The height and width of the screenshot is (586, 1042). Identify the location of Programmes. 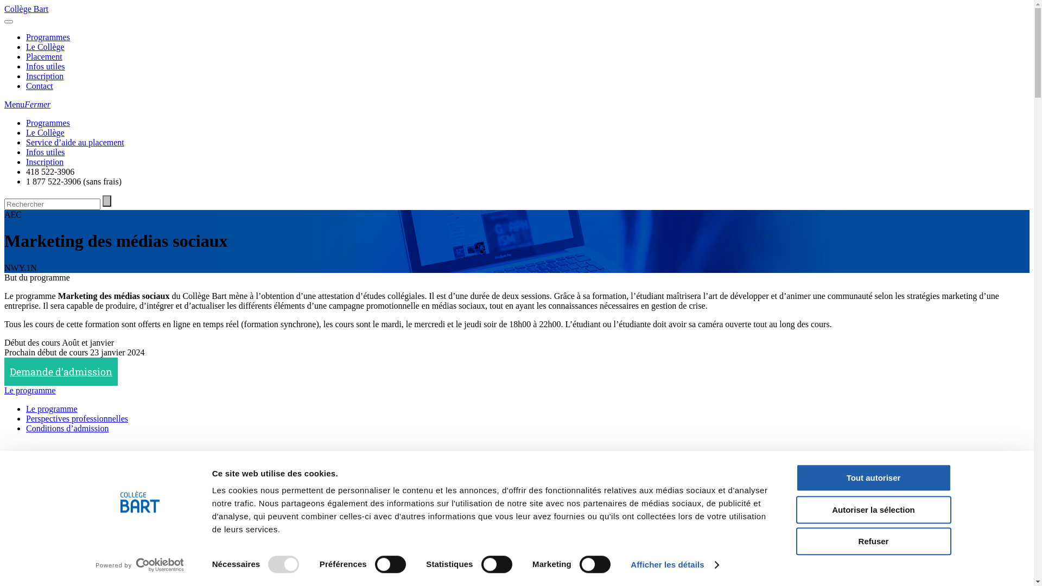
(48, 37).